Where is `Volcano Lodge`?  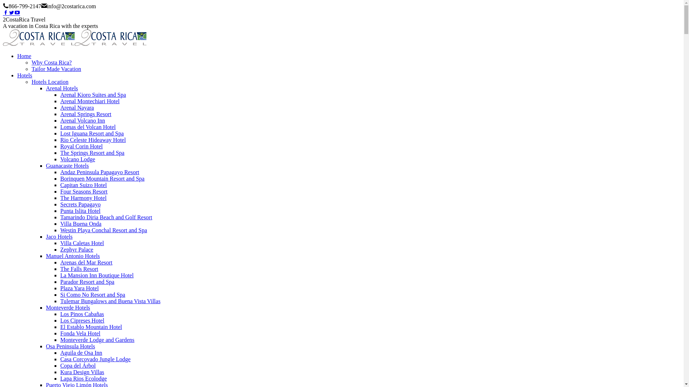
Volcano Lodge is located at coordinates (78, 159).